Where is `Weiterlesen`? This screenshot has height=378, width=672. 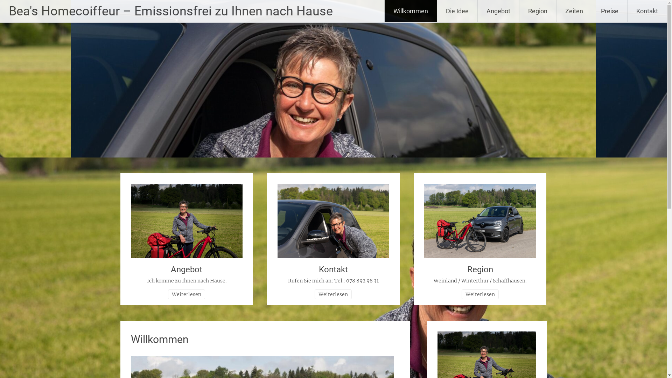 Weiterlesen is located at coordinates (187, 294).